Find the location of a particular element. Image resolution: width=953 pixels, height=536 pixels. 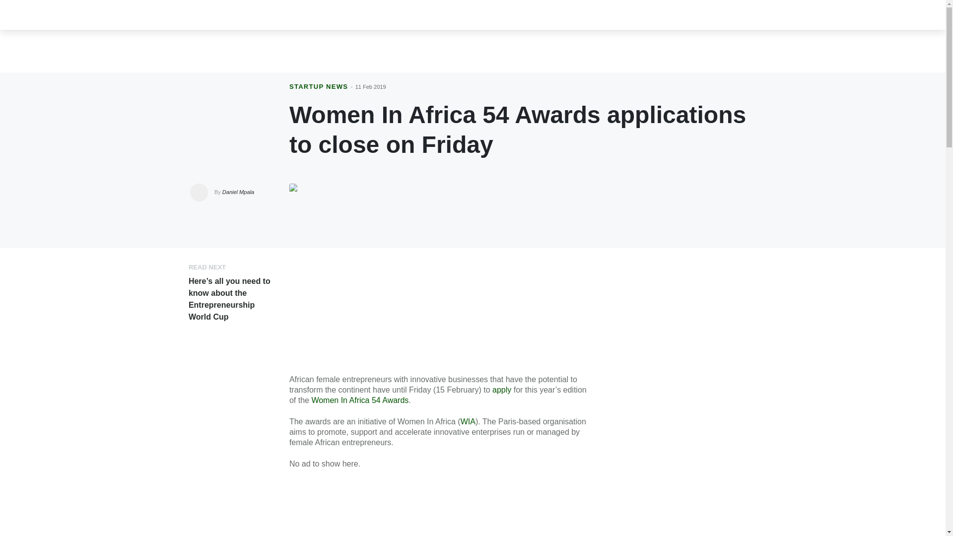

WIA is located at coordinates (468, 421).